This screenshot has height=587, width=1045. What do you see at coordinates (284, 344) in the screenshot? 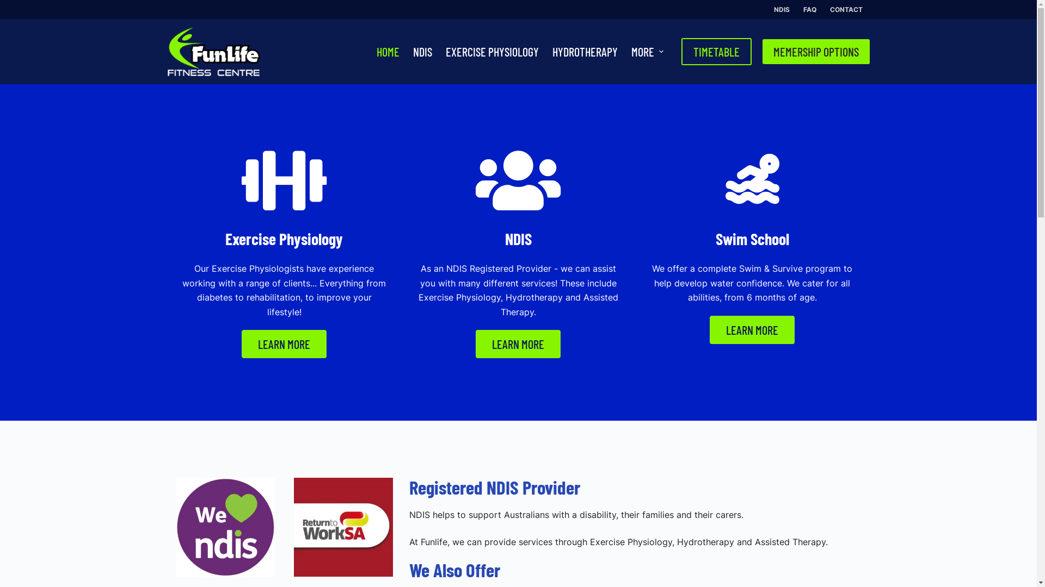
I see `LEARN MORE` at bounding box center [284, 344].